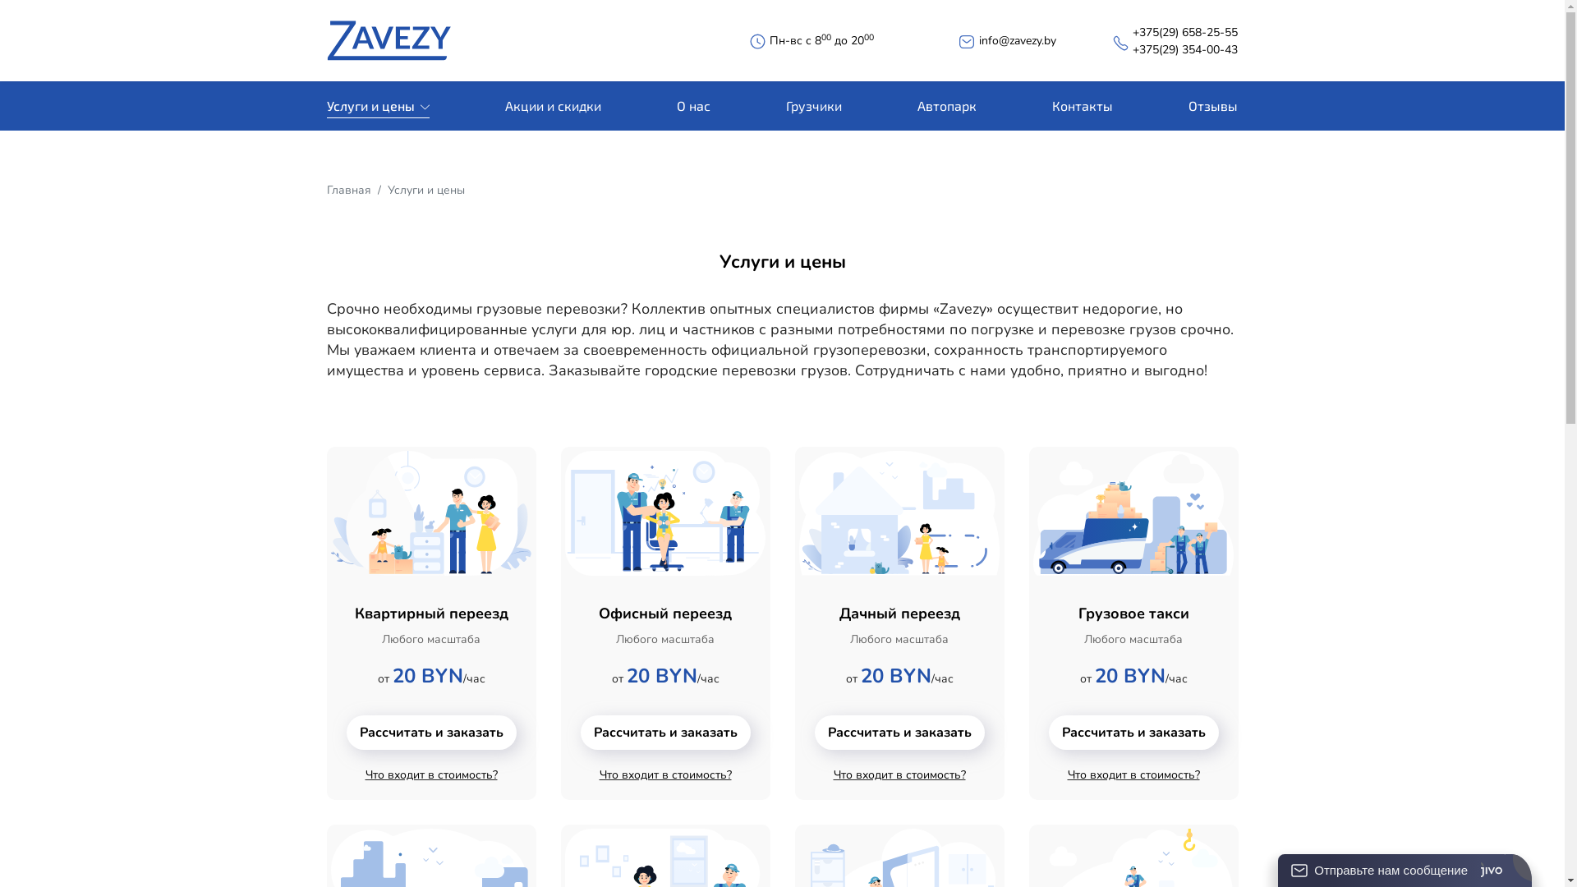 The width and height of the screenshot is (1577, 887). What do you see at coordinates (661, 678) in the screenshot?
I see `20 BYN` at bounding box center [661, 678].